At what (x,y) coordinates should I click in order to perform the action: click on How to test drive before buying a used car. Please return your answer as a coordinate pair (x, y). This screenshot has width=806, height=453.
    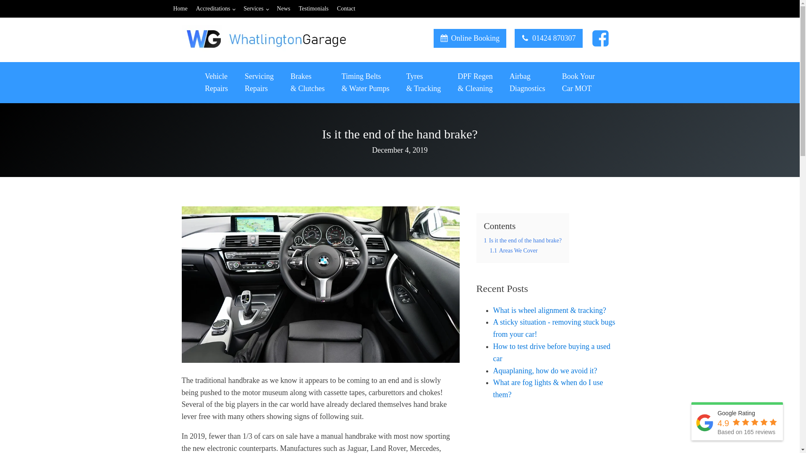
    Looking at the image, I should click on (469, 39).